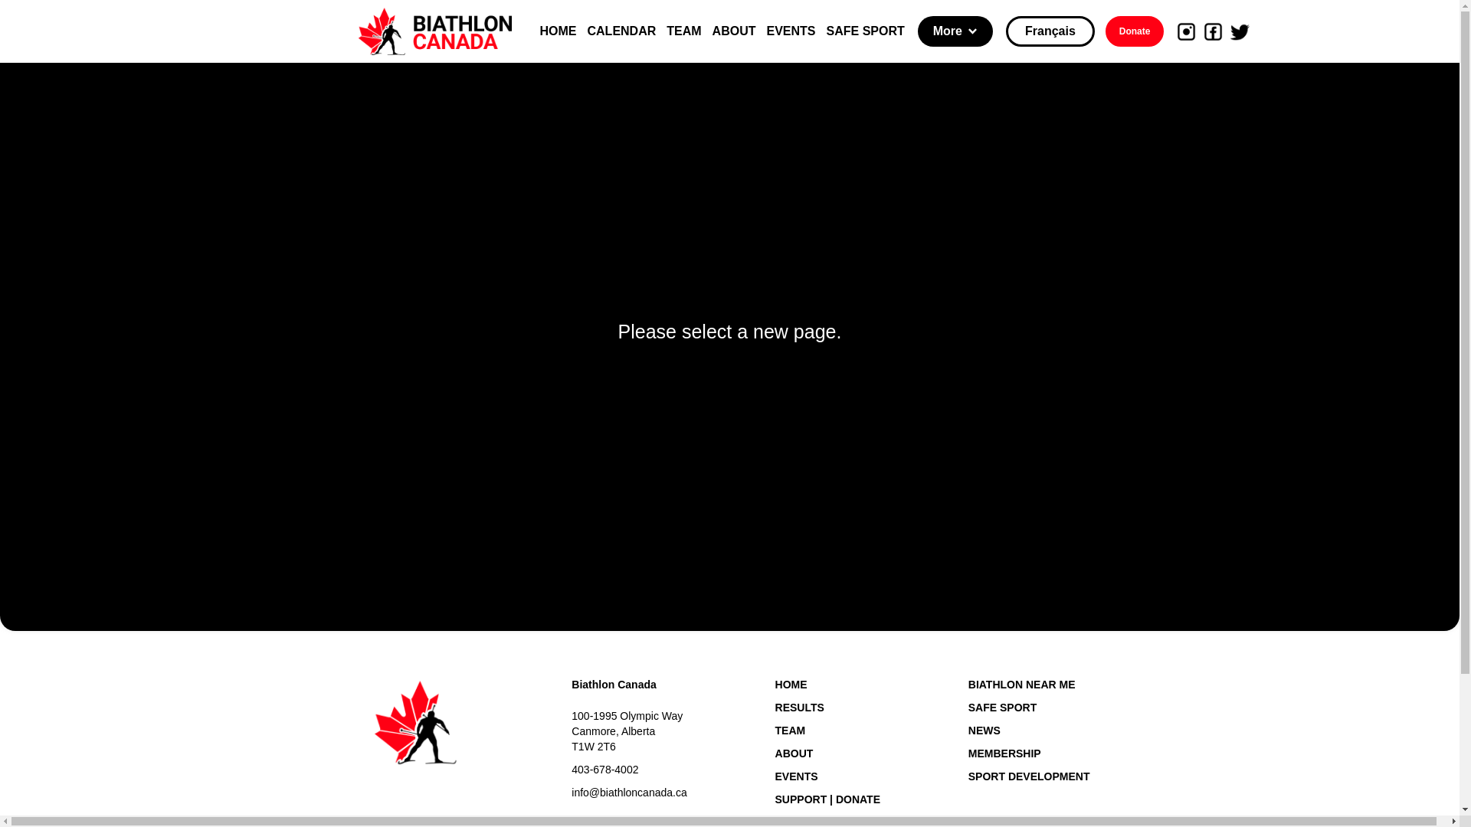 Image resolution: width=1471 pixels, height=827 pixels. I want to click on TEAM, so click(827, 731).